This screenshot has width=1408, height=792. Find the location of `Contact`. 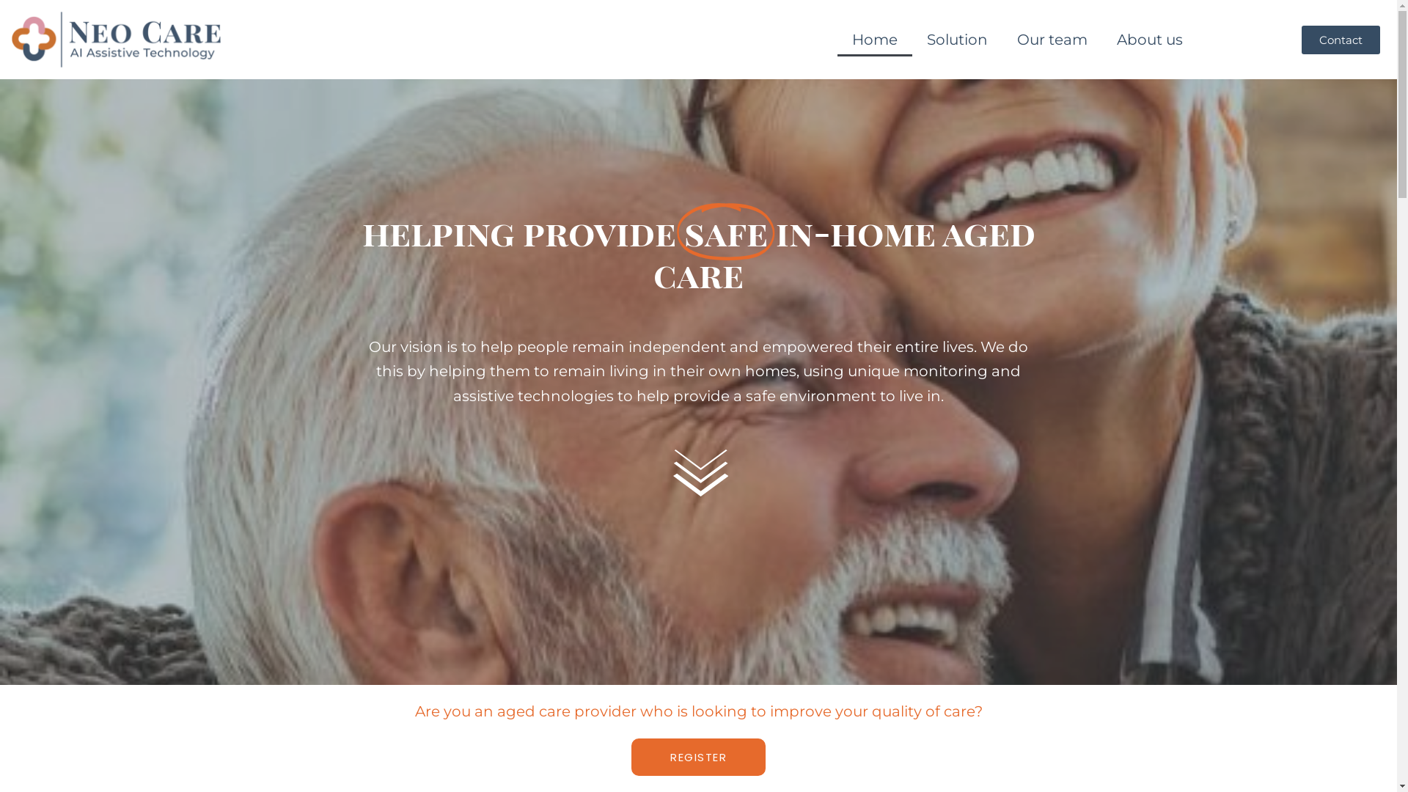

Contact is located at coordinates (1341, 40).